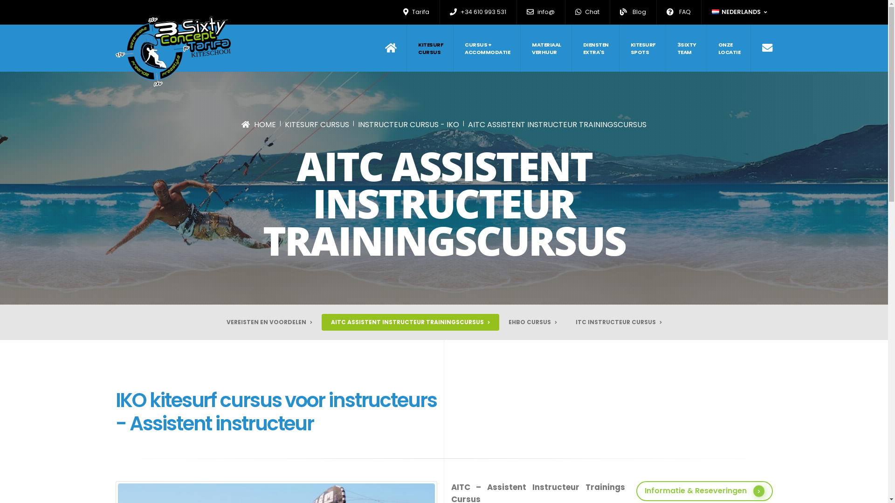 This screenshot has width=895, height=503. Describe the element at coordinates (704, 491) in the screenshot. I see `Informatie & Reseveringen` at that location.